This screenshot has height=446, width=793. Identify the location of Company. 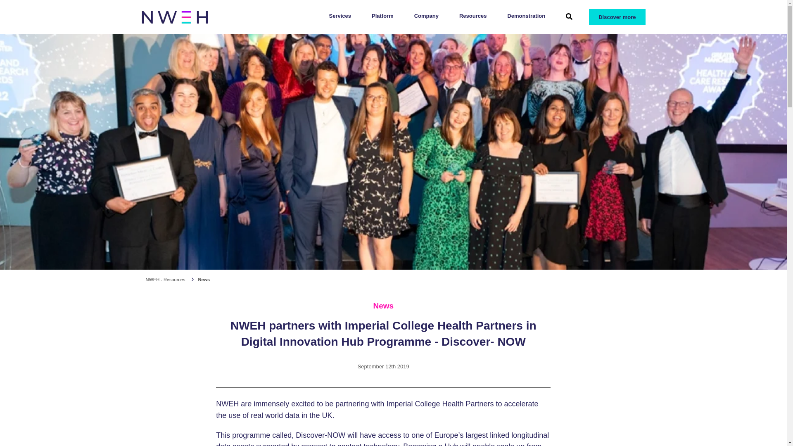
(426, 16).